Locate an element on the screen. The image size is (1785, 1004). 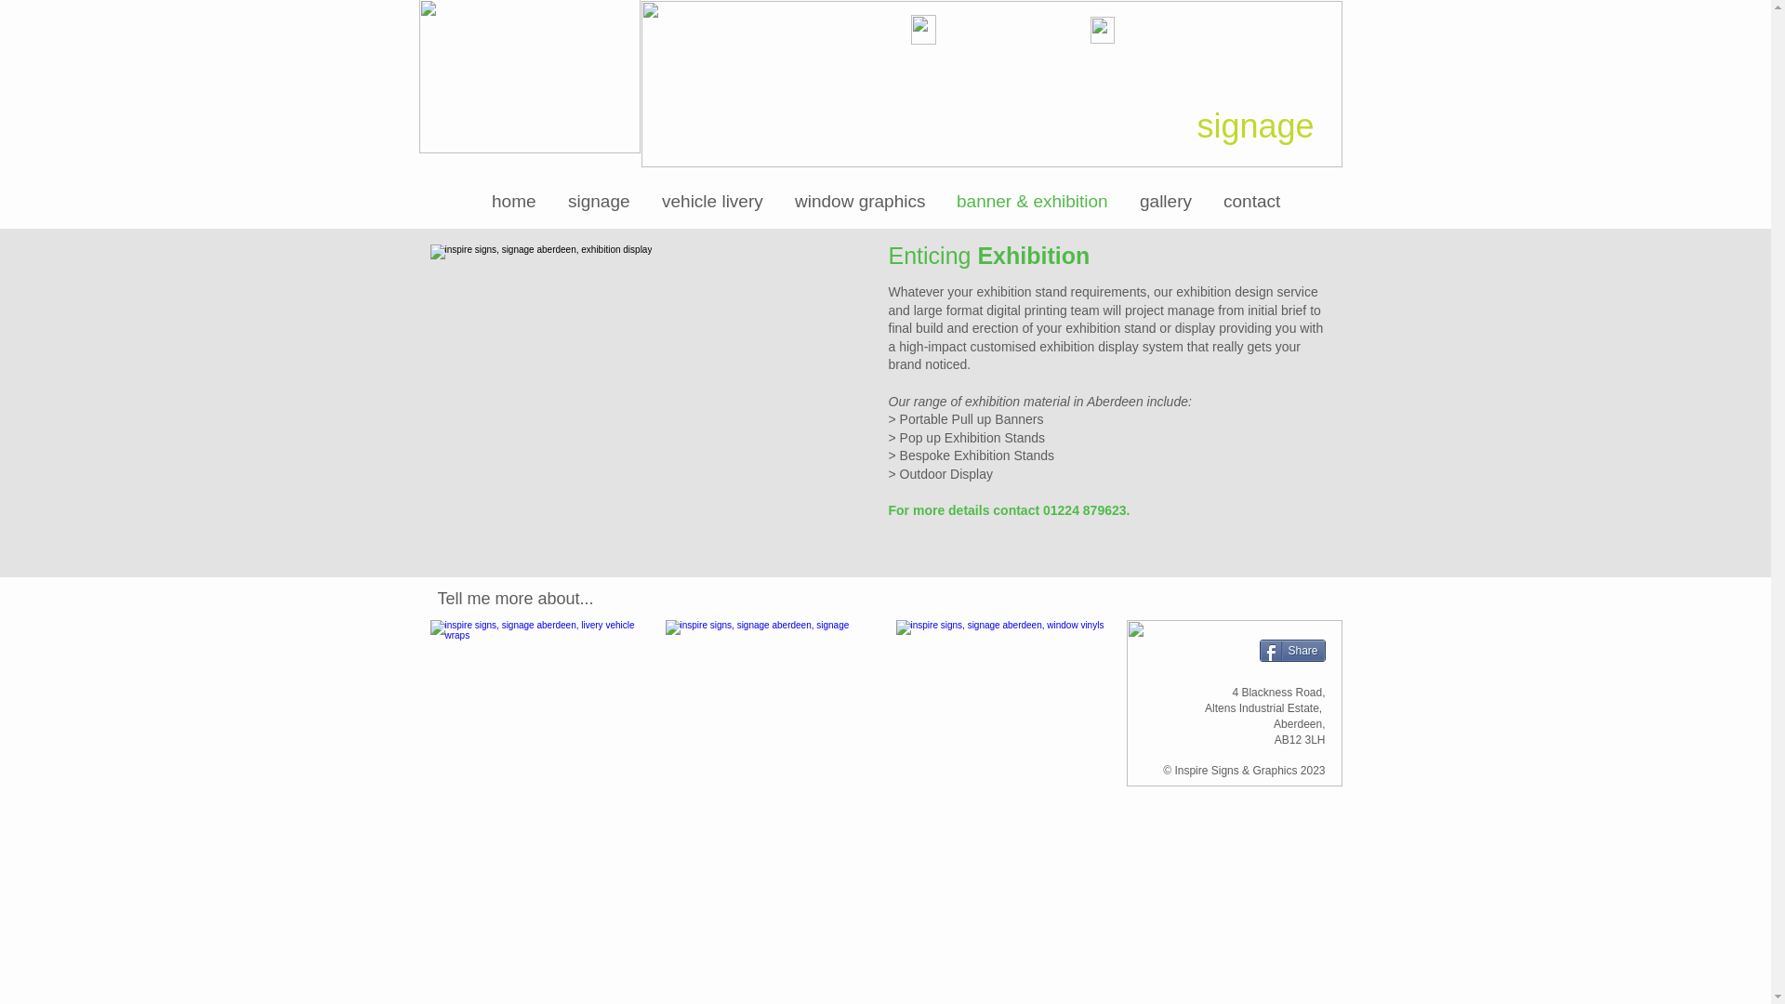
contact is located at coordinates (1251, 201).